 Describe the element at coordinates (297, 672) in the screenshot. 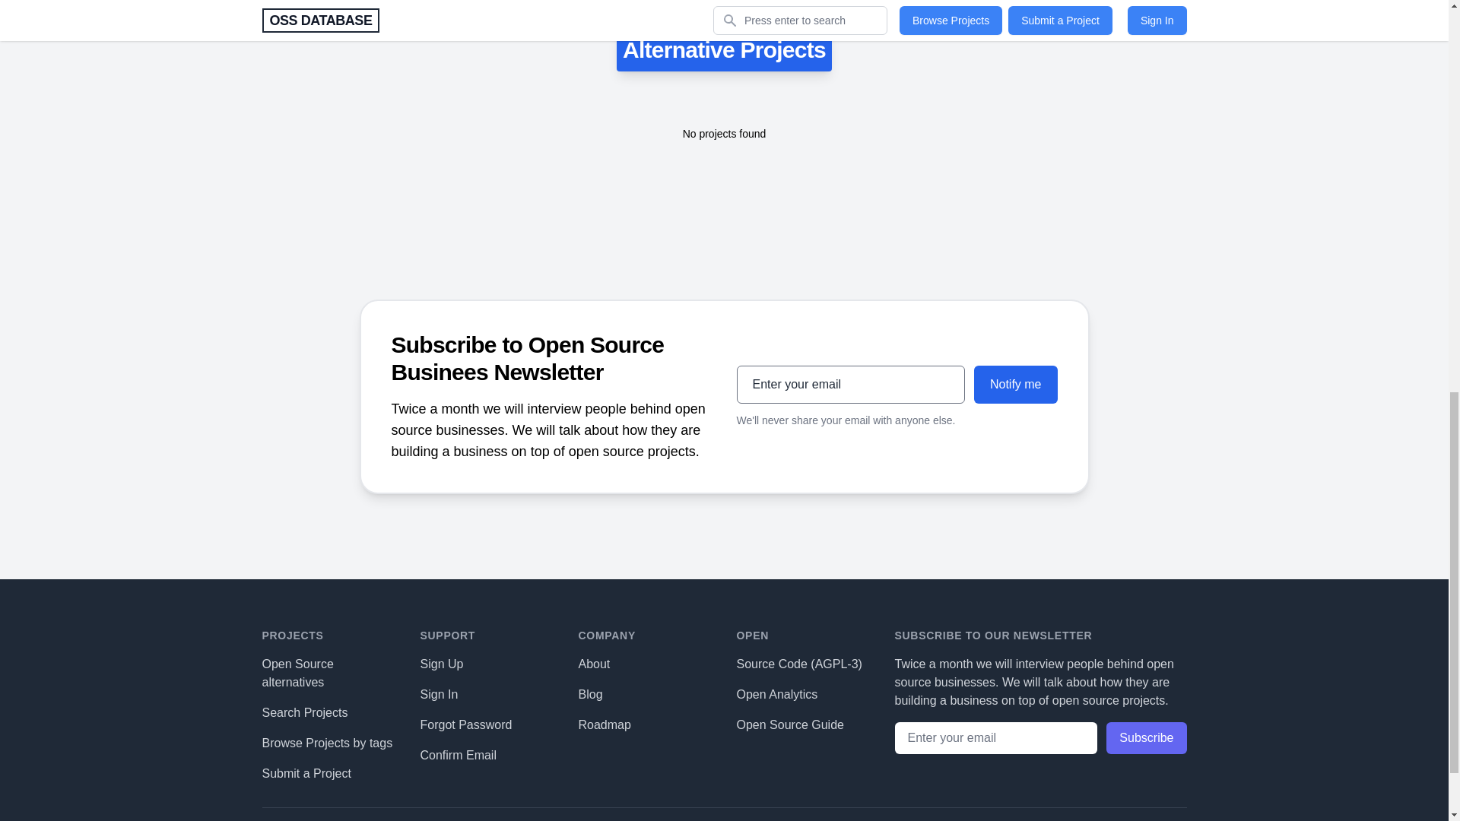

I see `Open Source alternatives` at that location.